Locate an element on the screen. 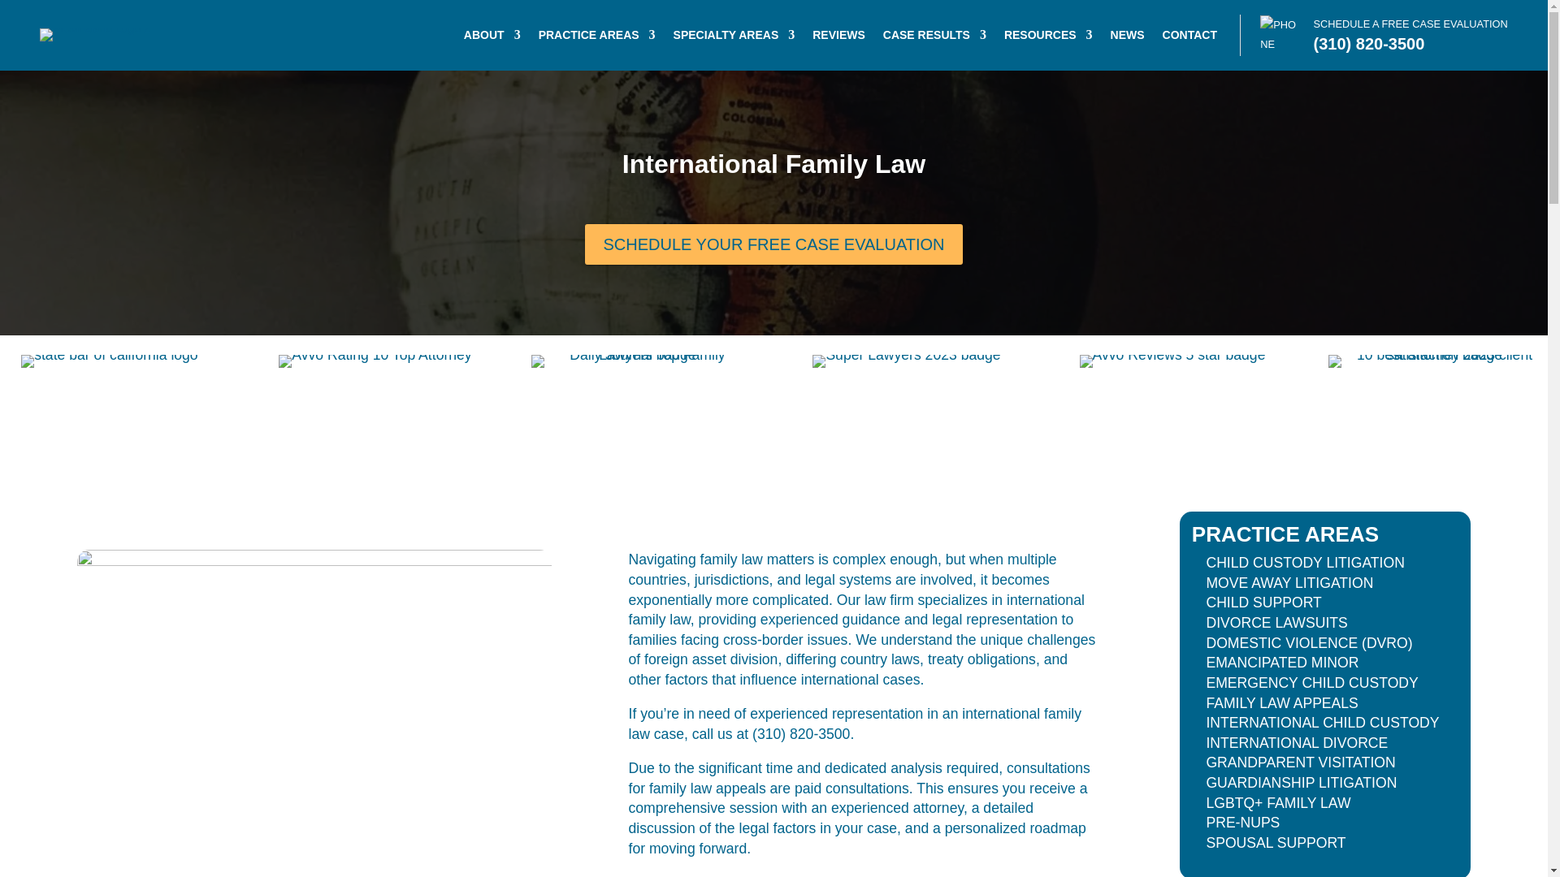 This screenshot has height=877, width=1560. REVIEWS is located at coordinates (838, 37).